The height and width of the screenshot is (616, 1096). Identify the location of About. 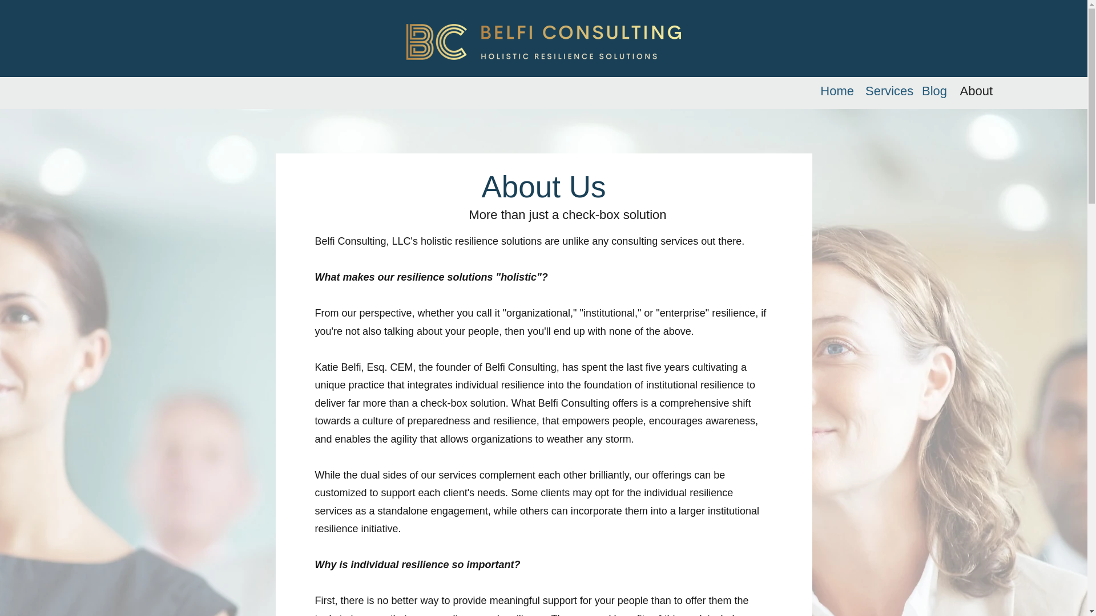
(975, 91).